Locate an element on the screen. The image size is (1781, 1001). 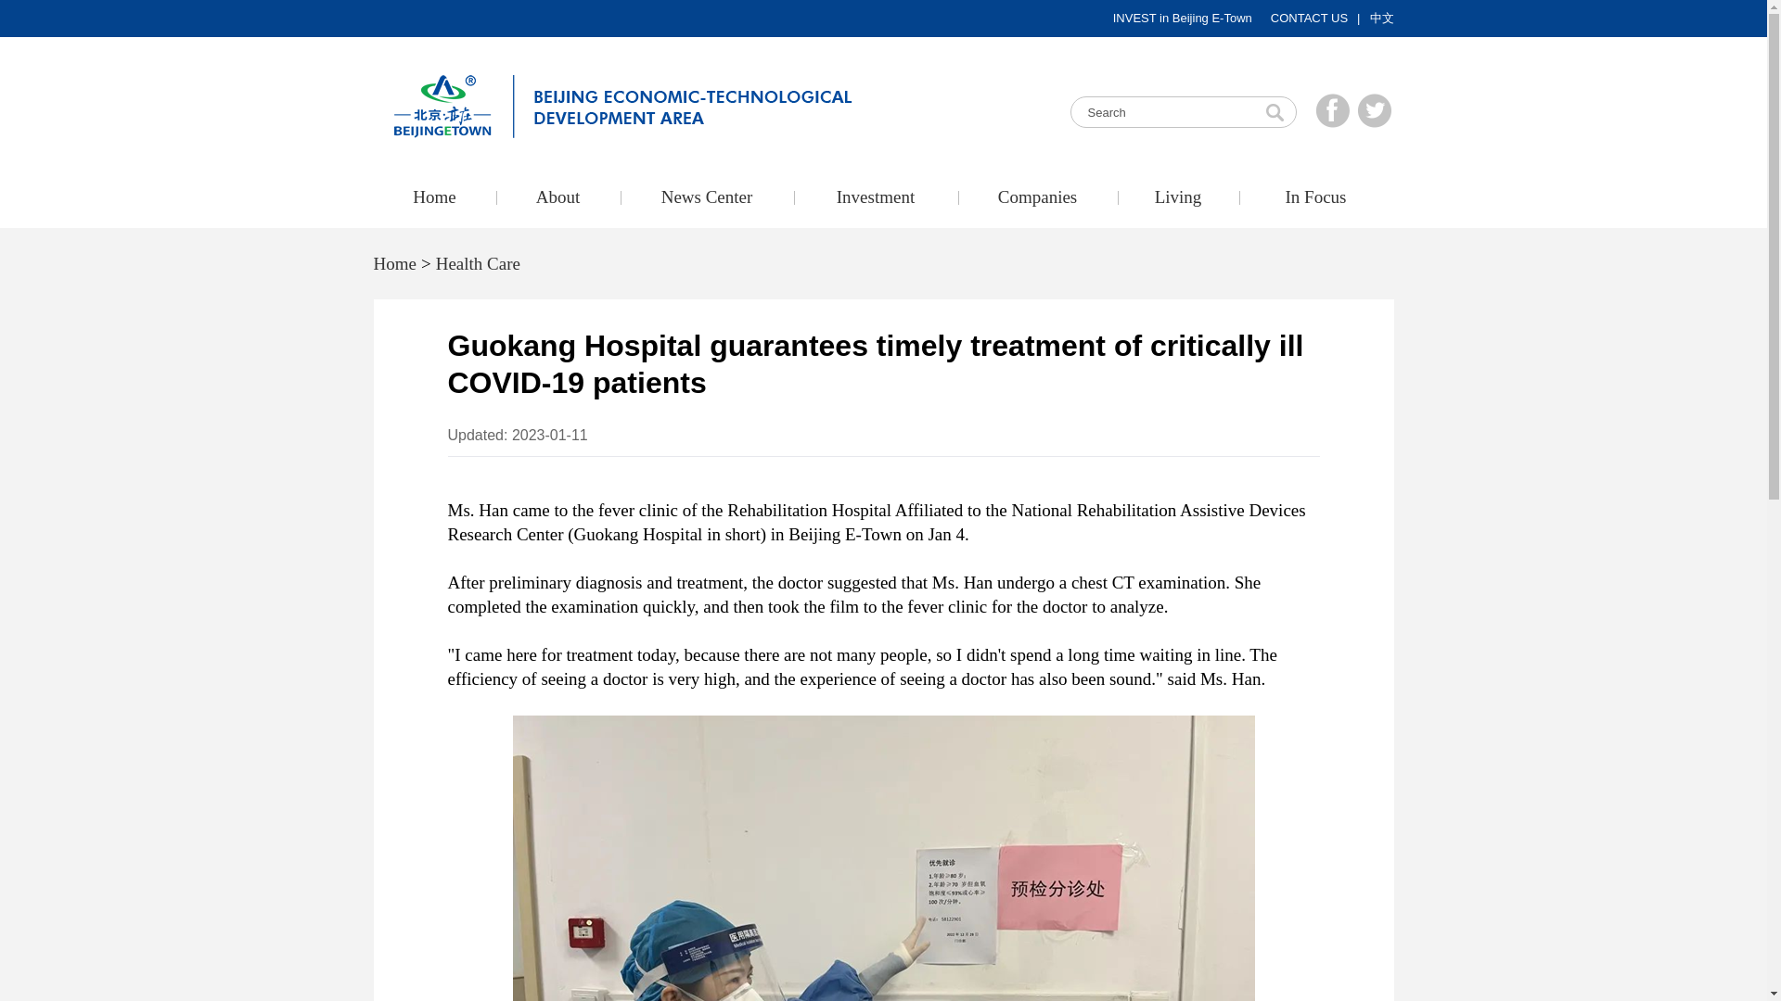
Search is located at coordinates (1183, 111).